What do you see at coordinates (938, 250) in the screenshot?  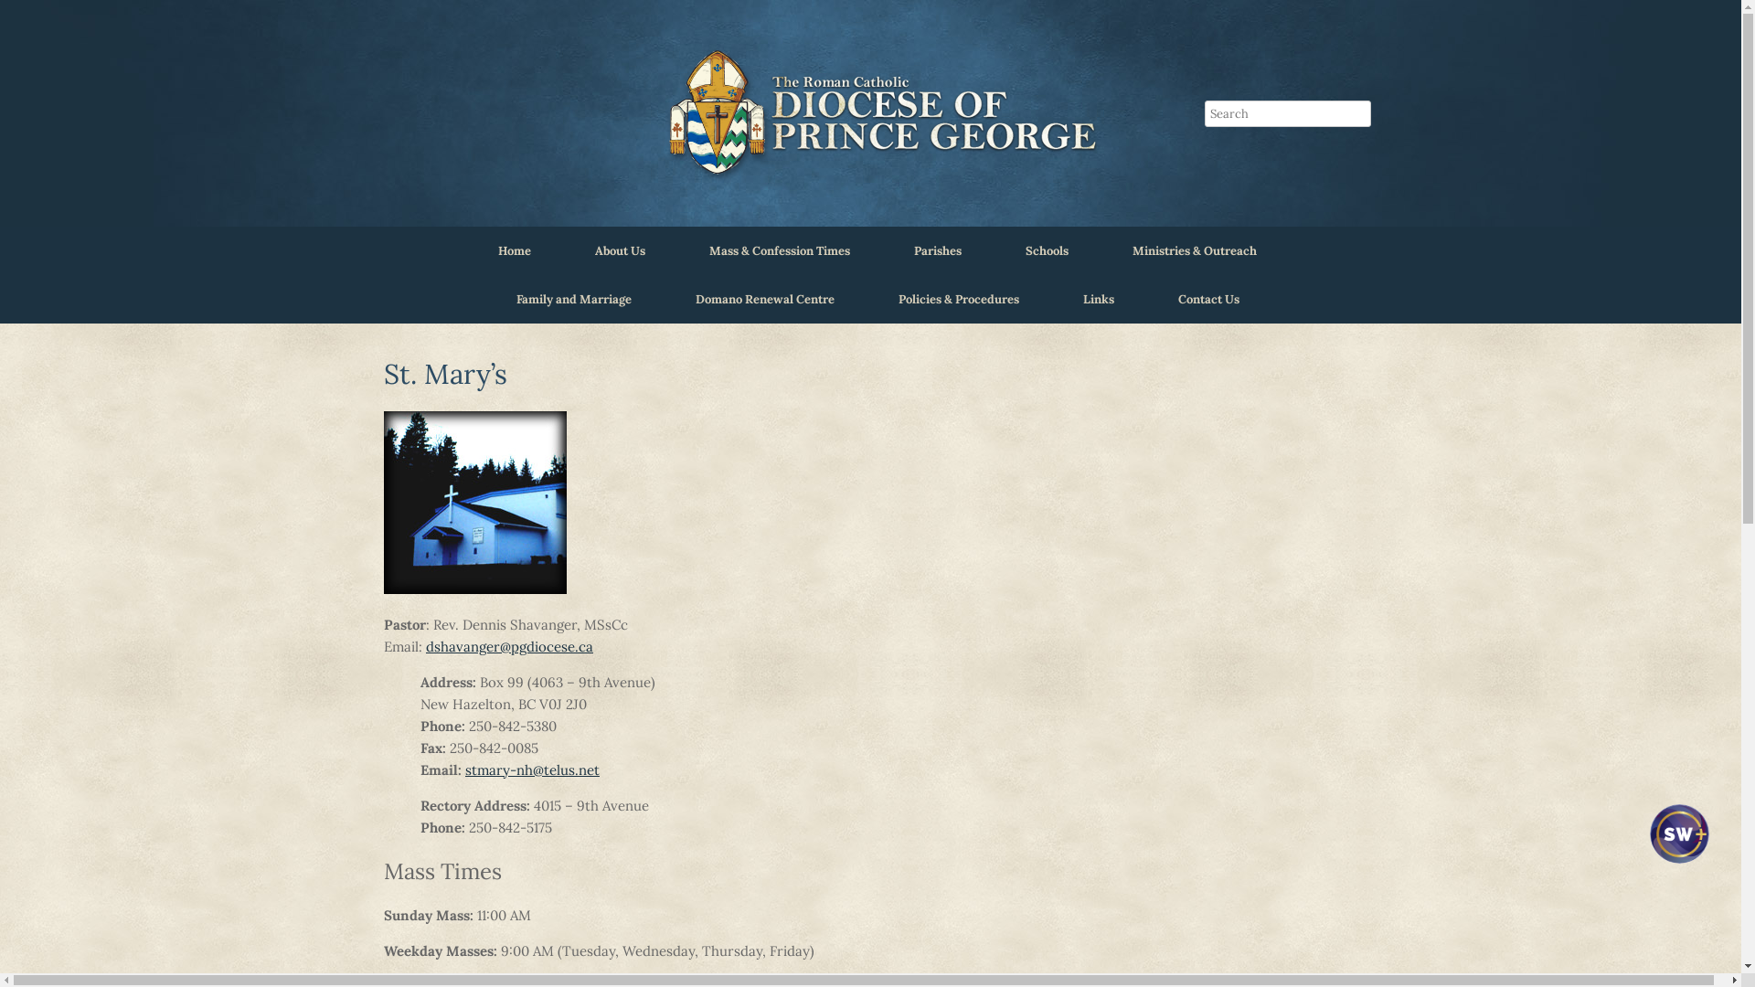 I see `Parishes` at bounding box center [938, 250].